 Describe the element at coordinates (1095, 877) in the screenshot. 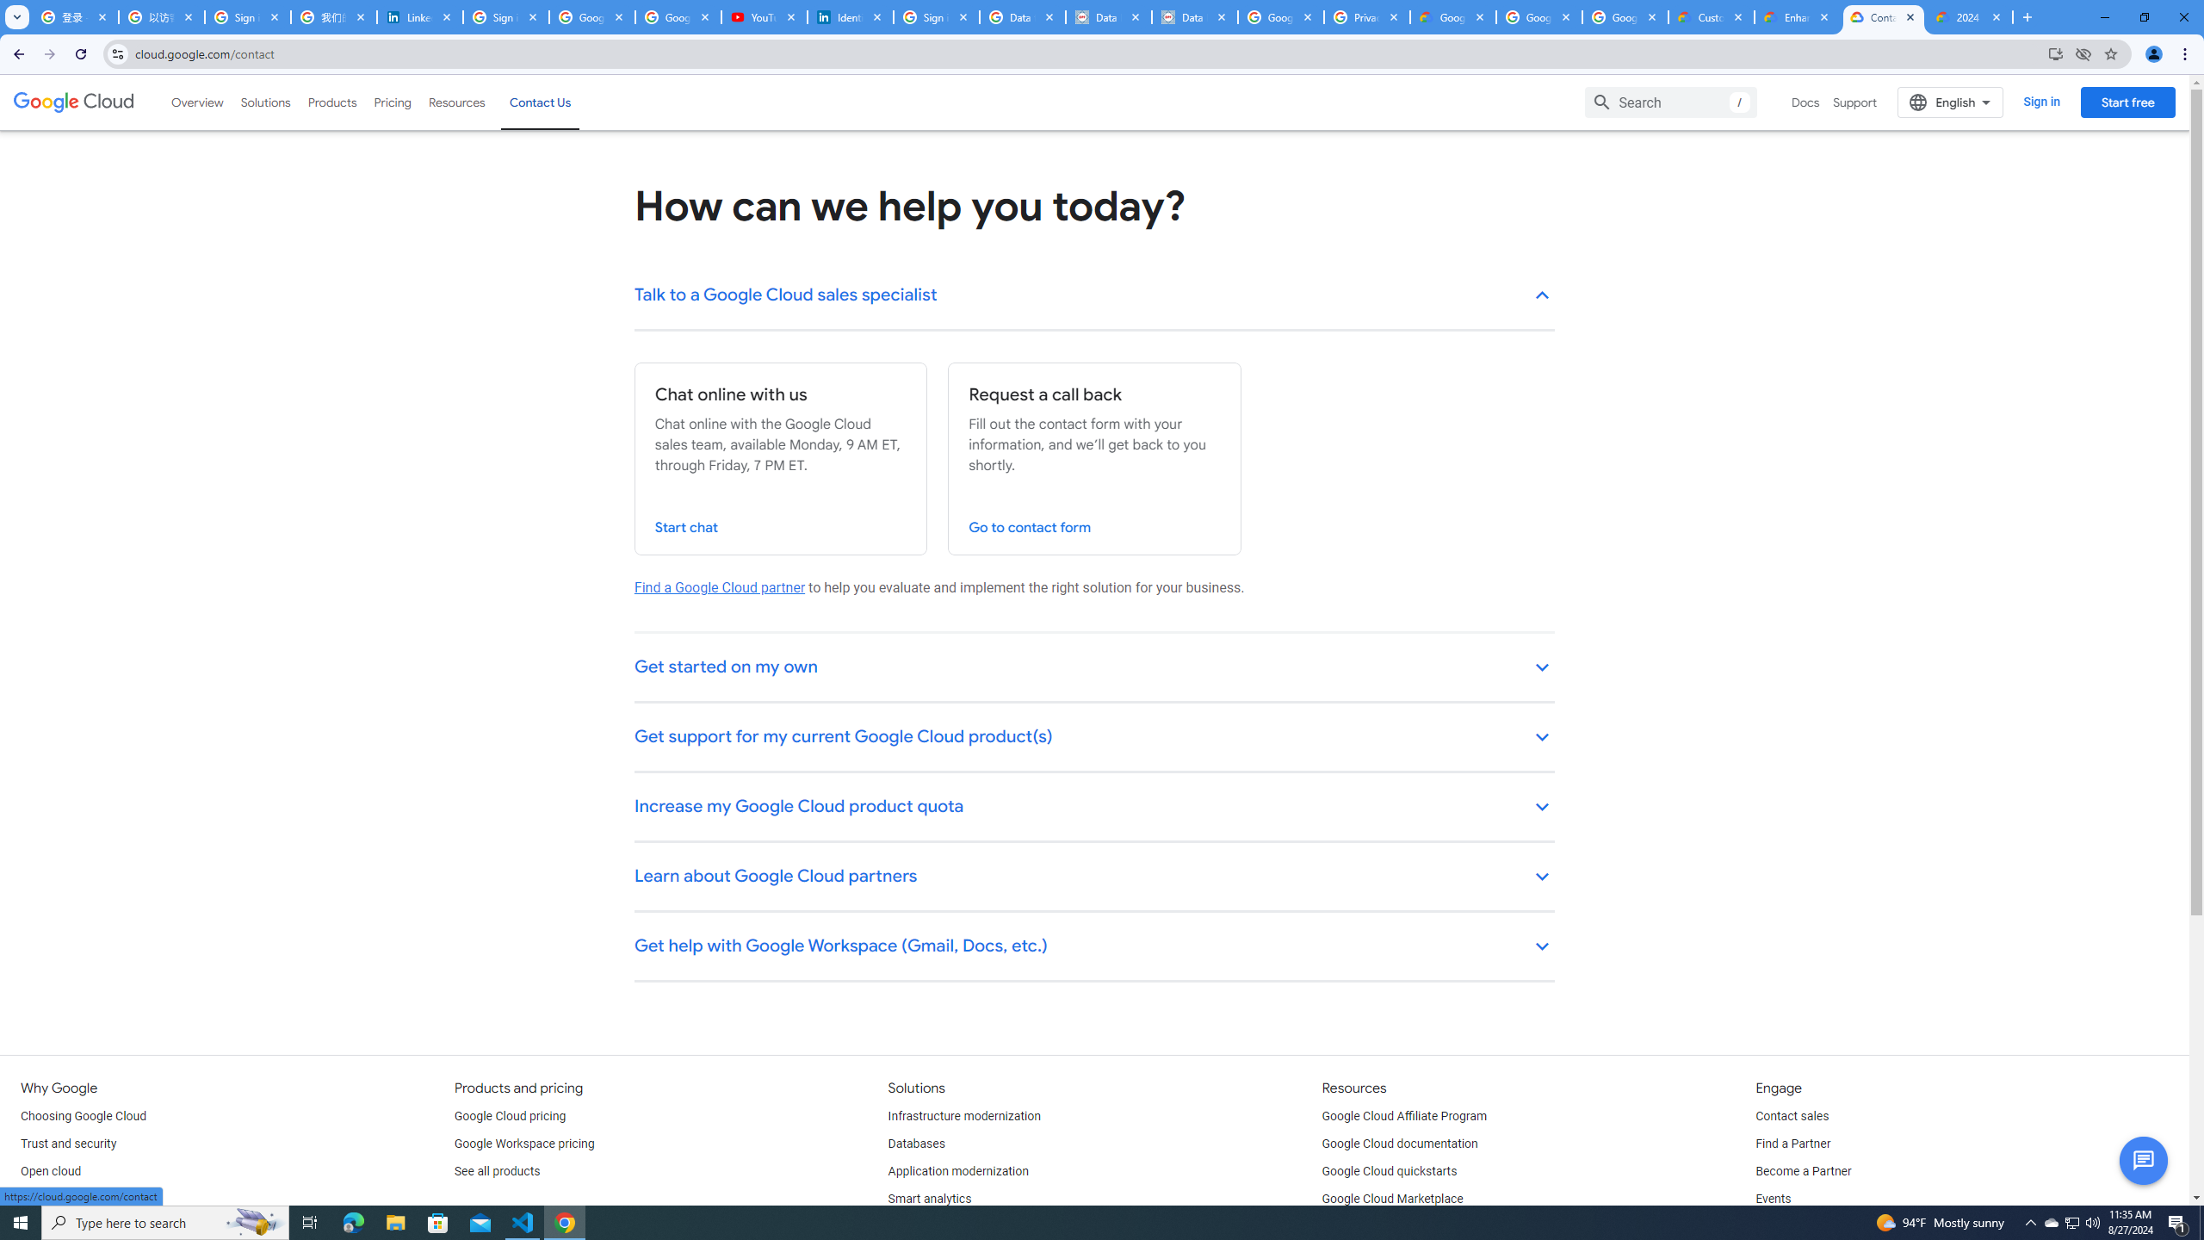

I see `Learn about Google Cloud partners keyboard_arrow_down` at that location.